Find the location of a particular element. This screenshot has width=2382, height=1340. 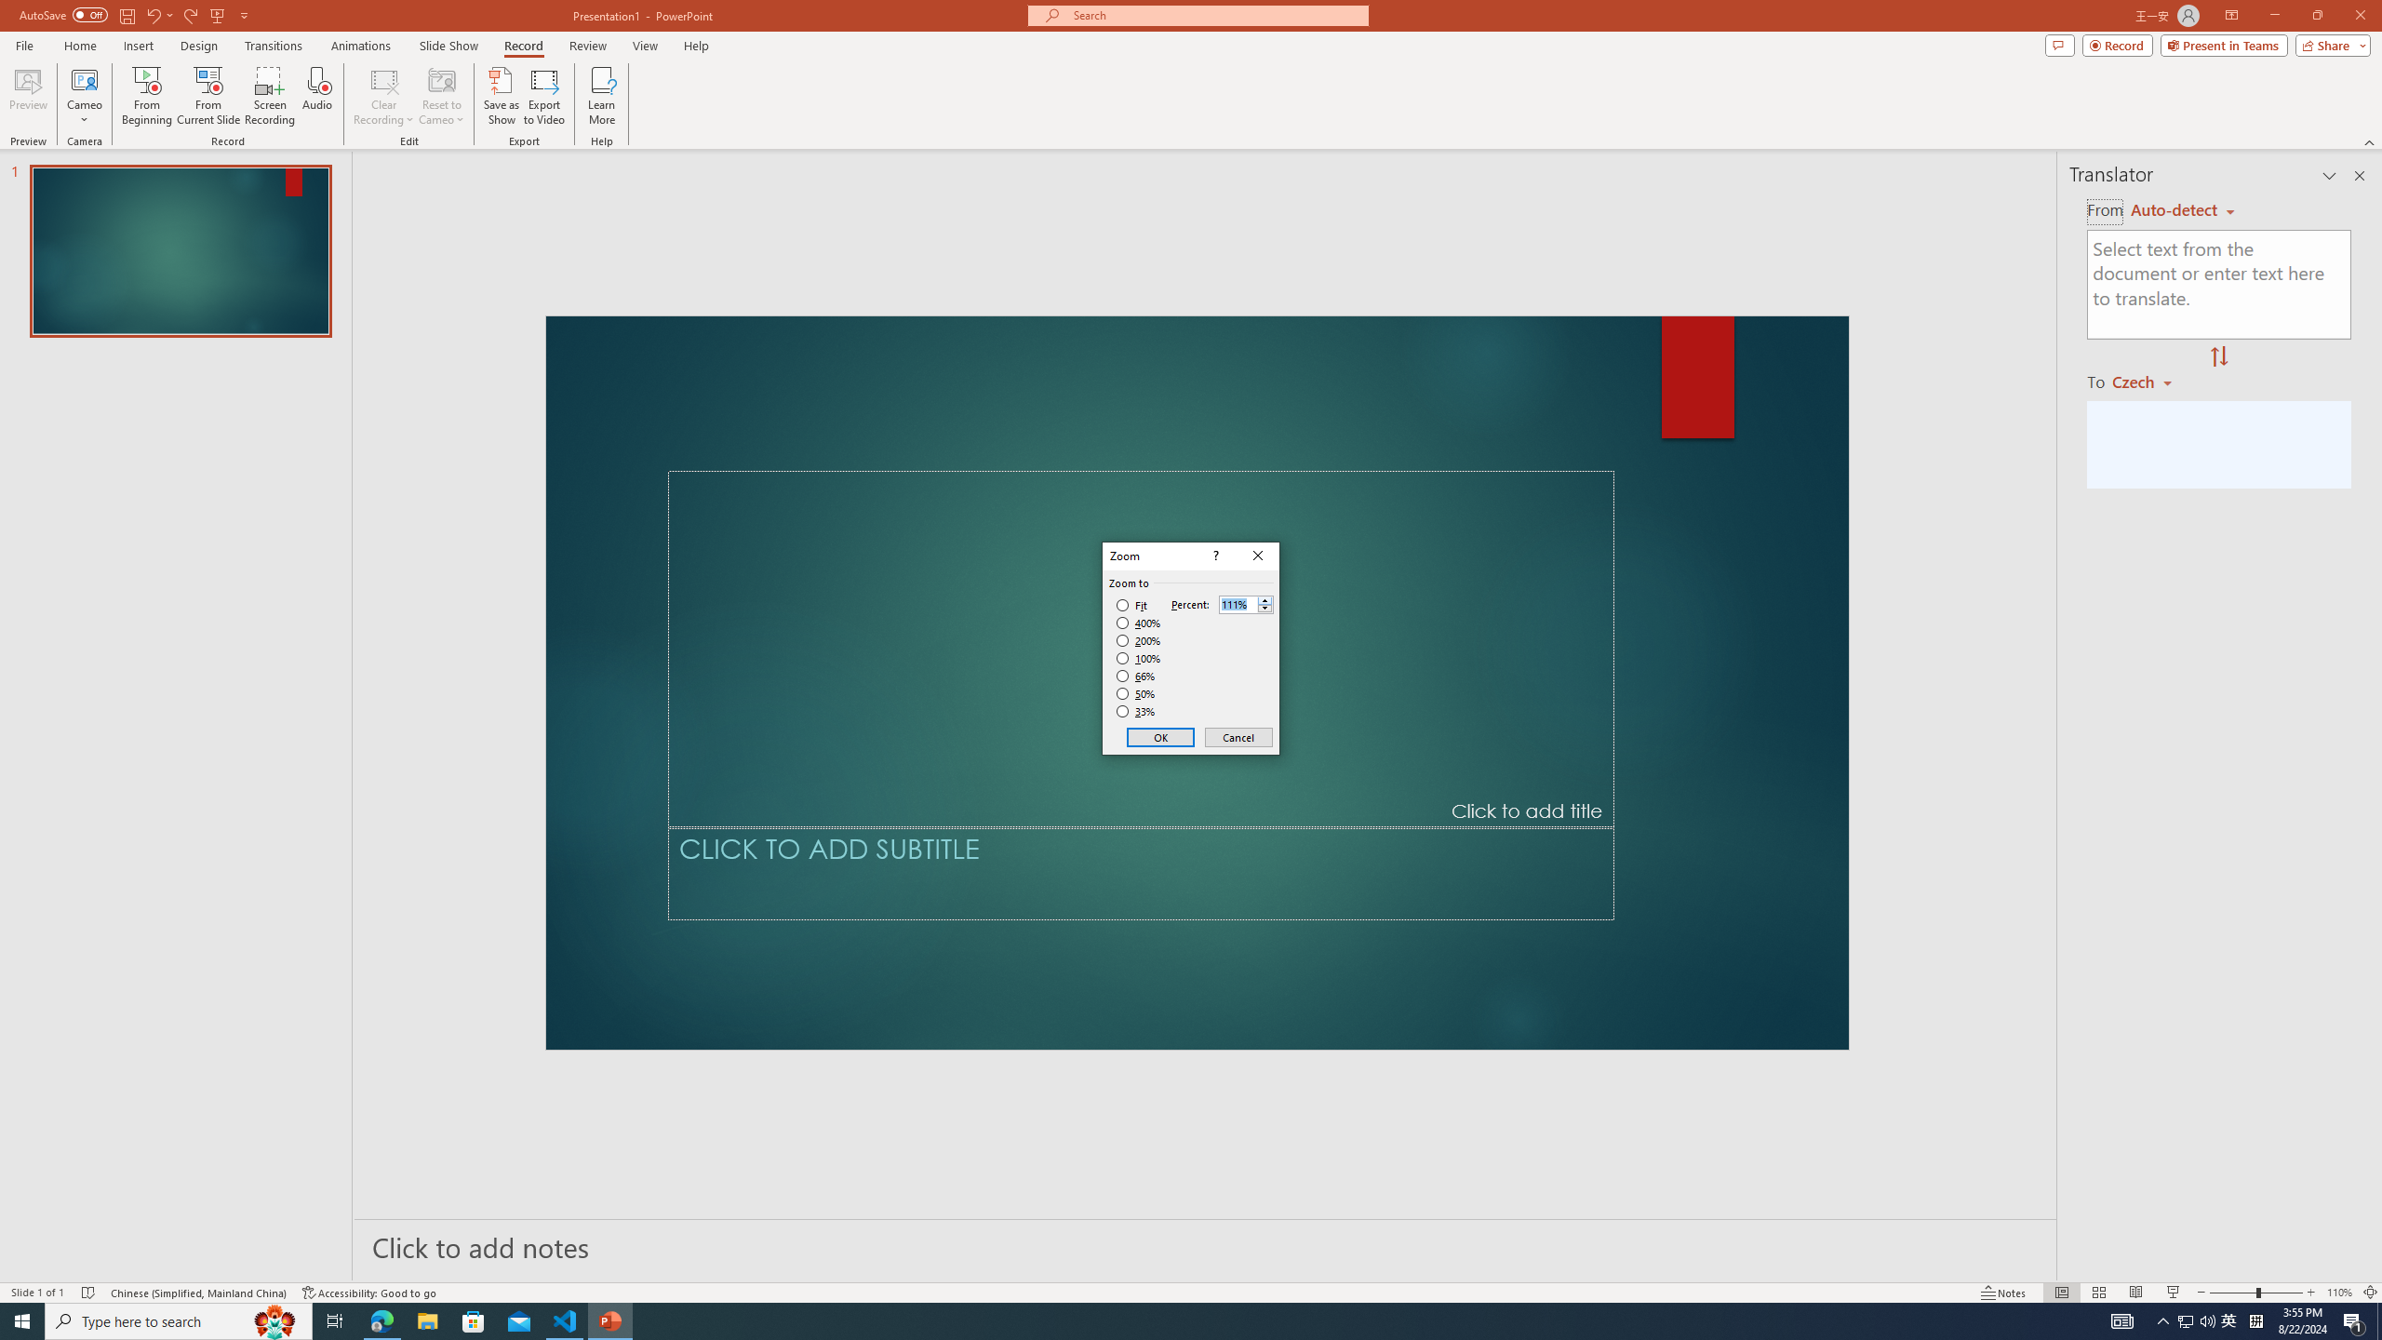

Previous is located at coordinates (1217, 117).